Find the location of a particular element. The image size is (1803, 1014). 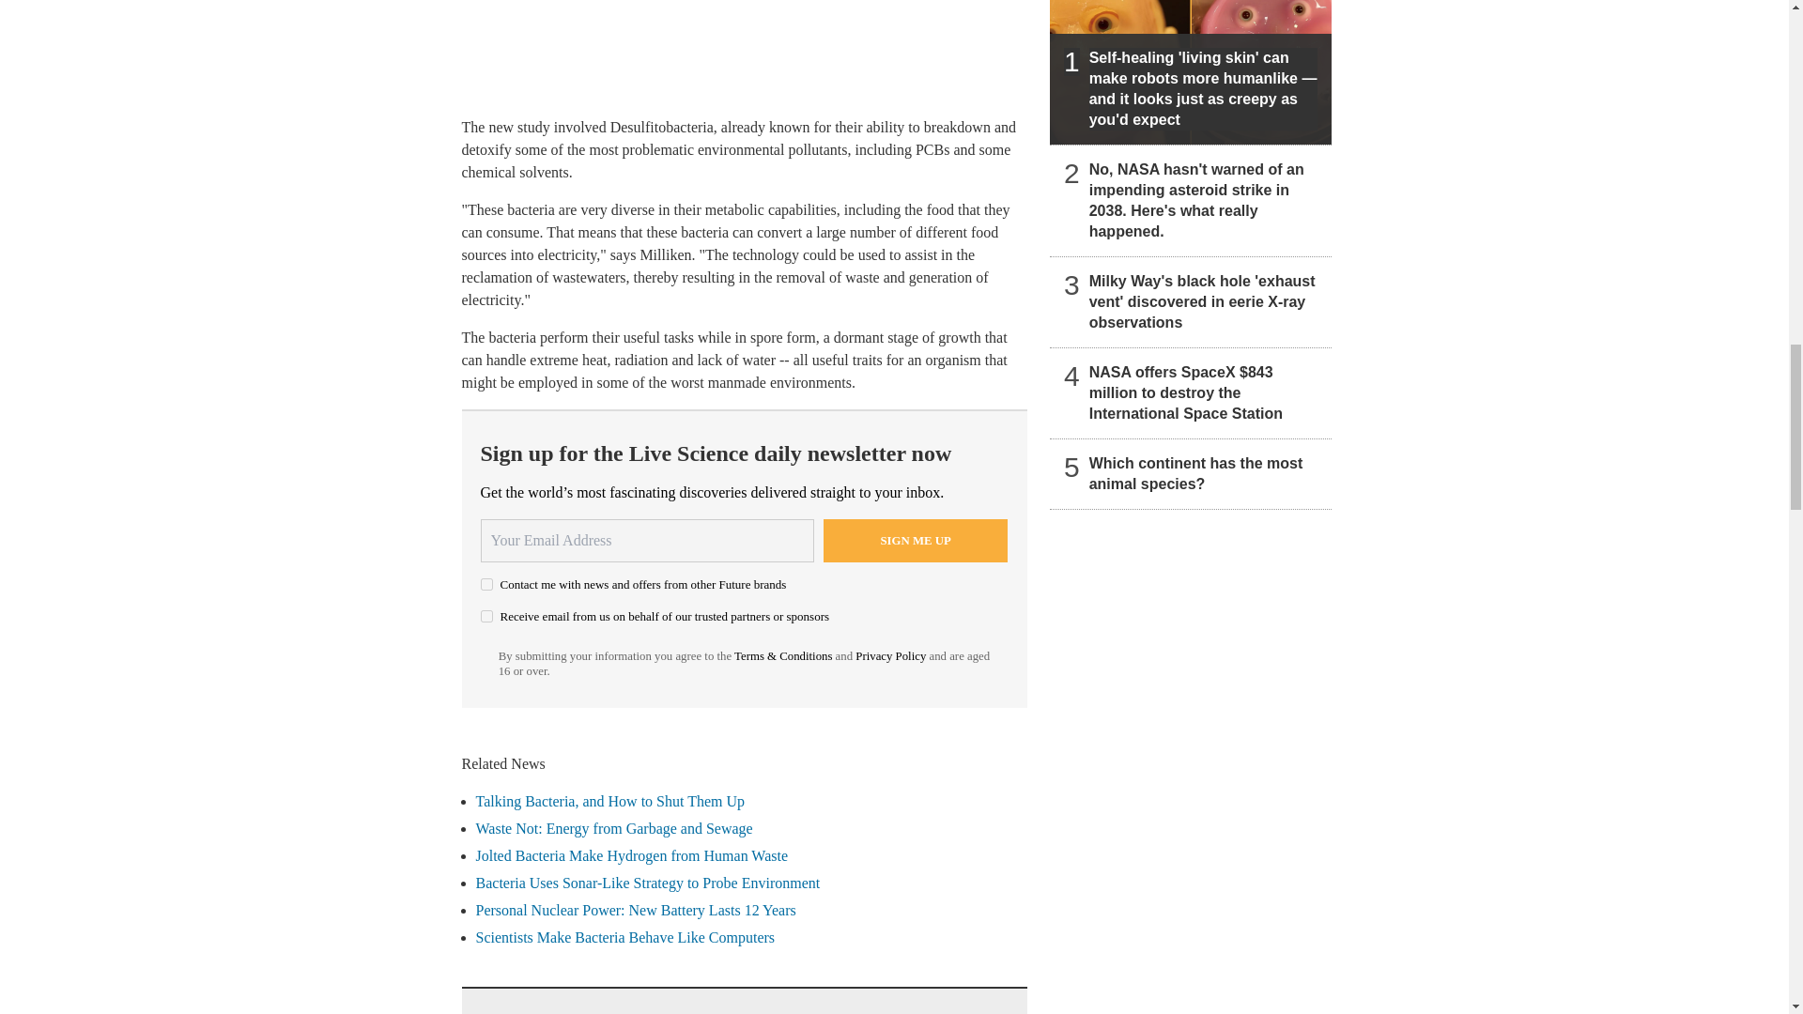

Sign me up is located at coordinates (916, 541).